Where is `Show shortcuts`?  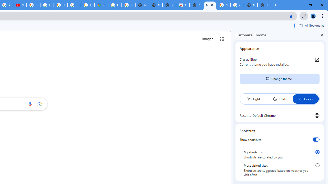 Show shortcuts is located at coordinates (316, 139).